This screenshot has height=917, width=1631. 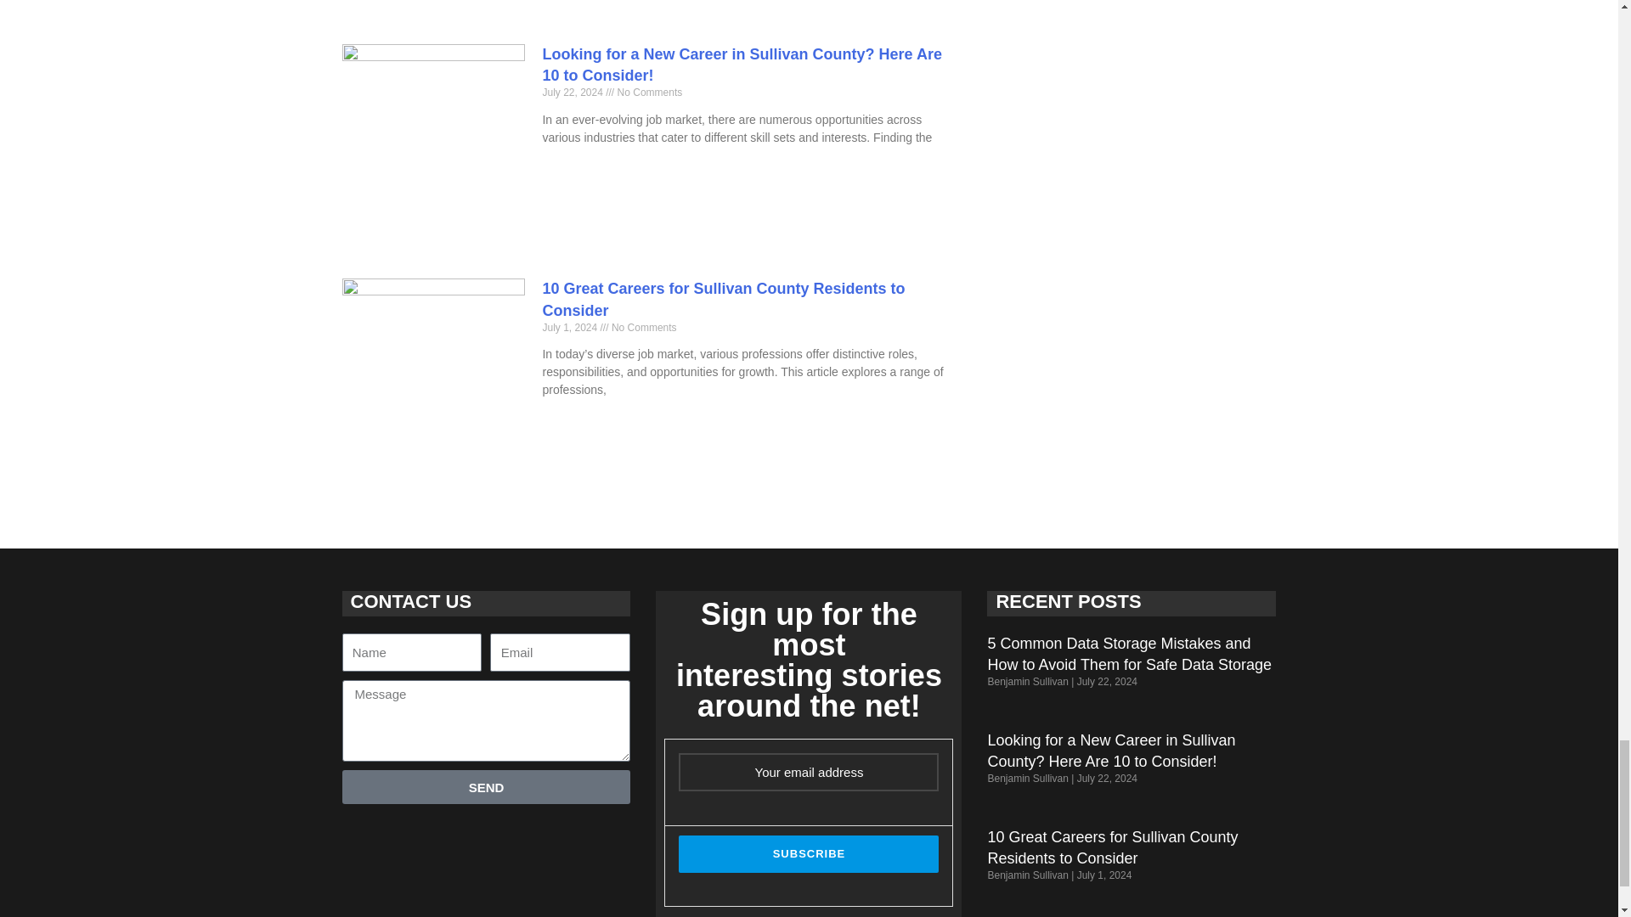 What do you see at coordinates (809, 854) in the screenshot?
I see `Subscribe` at bounding box center [809, 854].